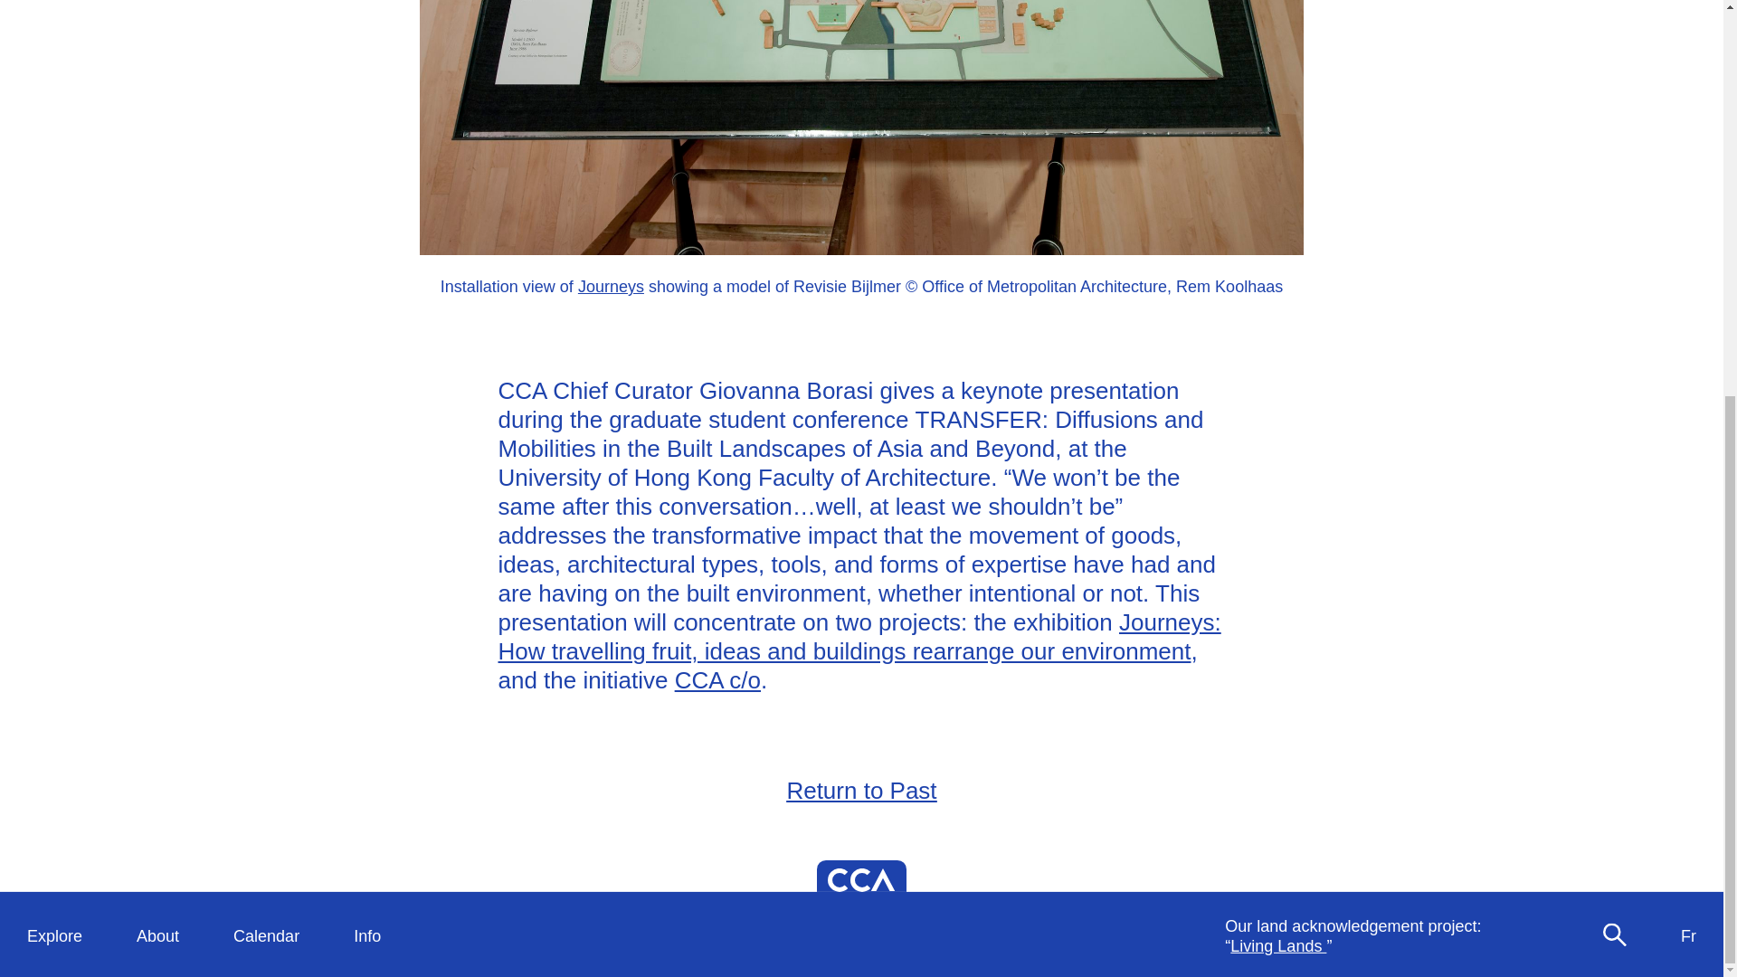 This screenshot has width=1737, height=977. I want to click on Support us, so click(393, 393).